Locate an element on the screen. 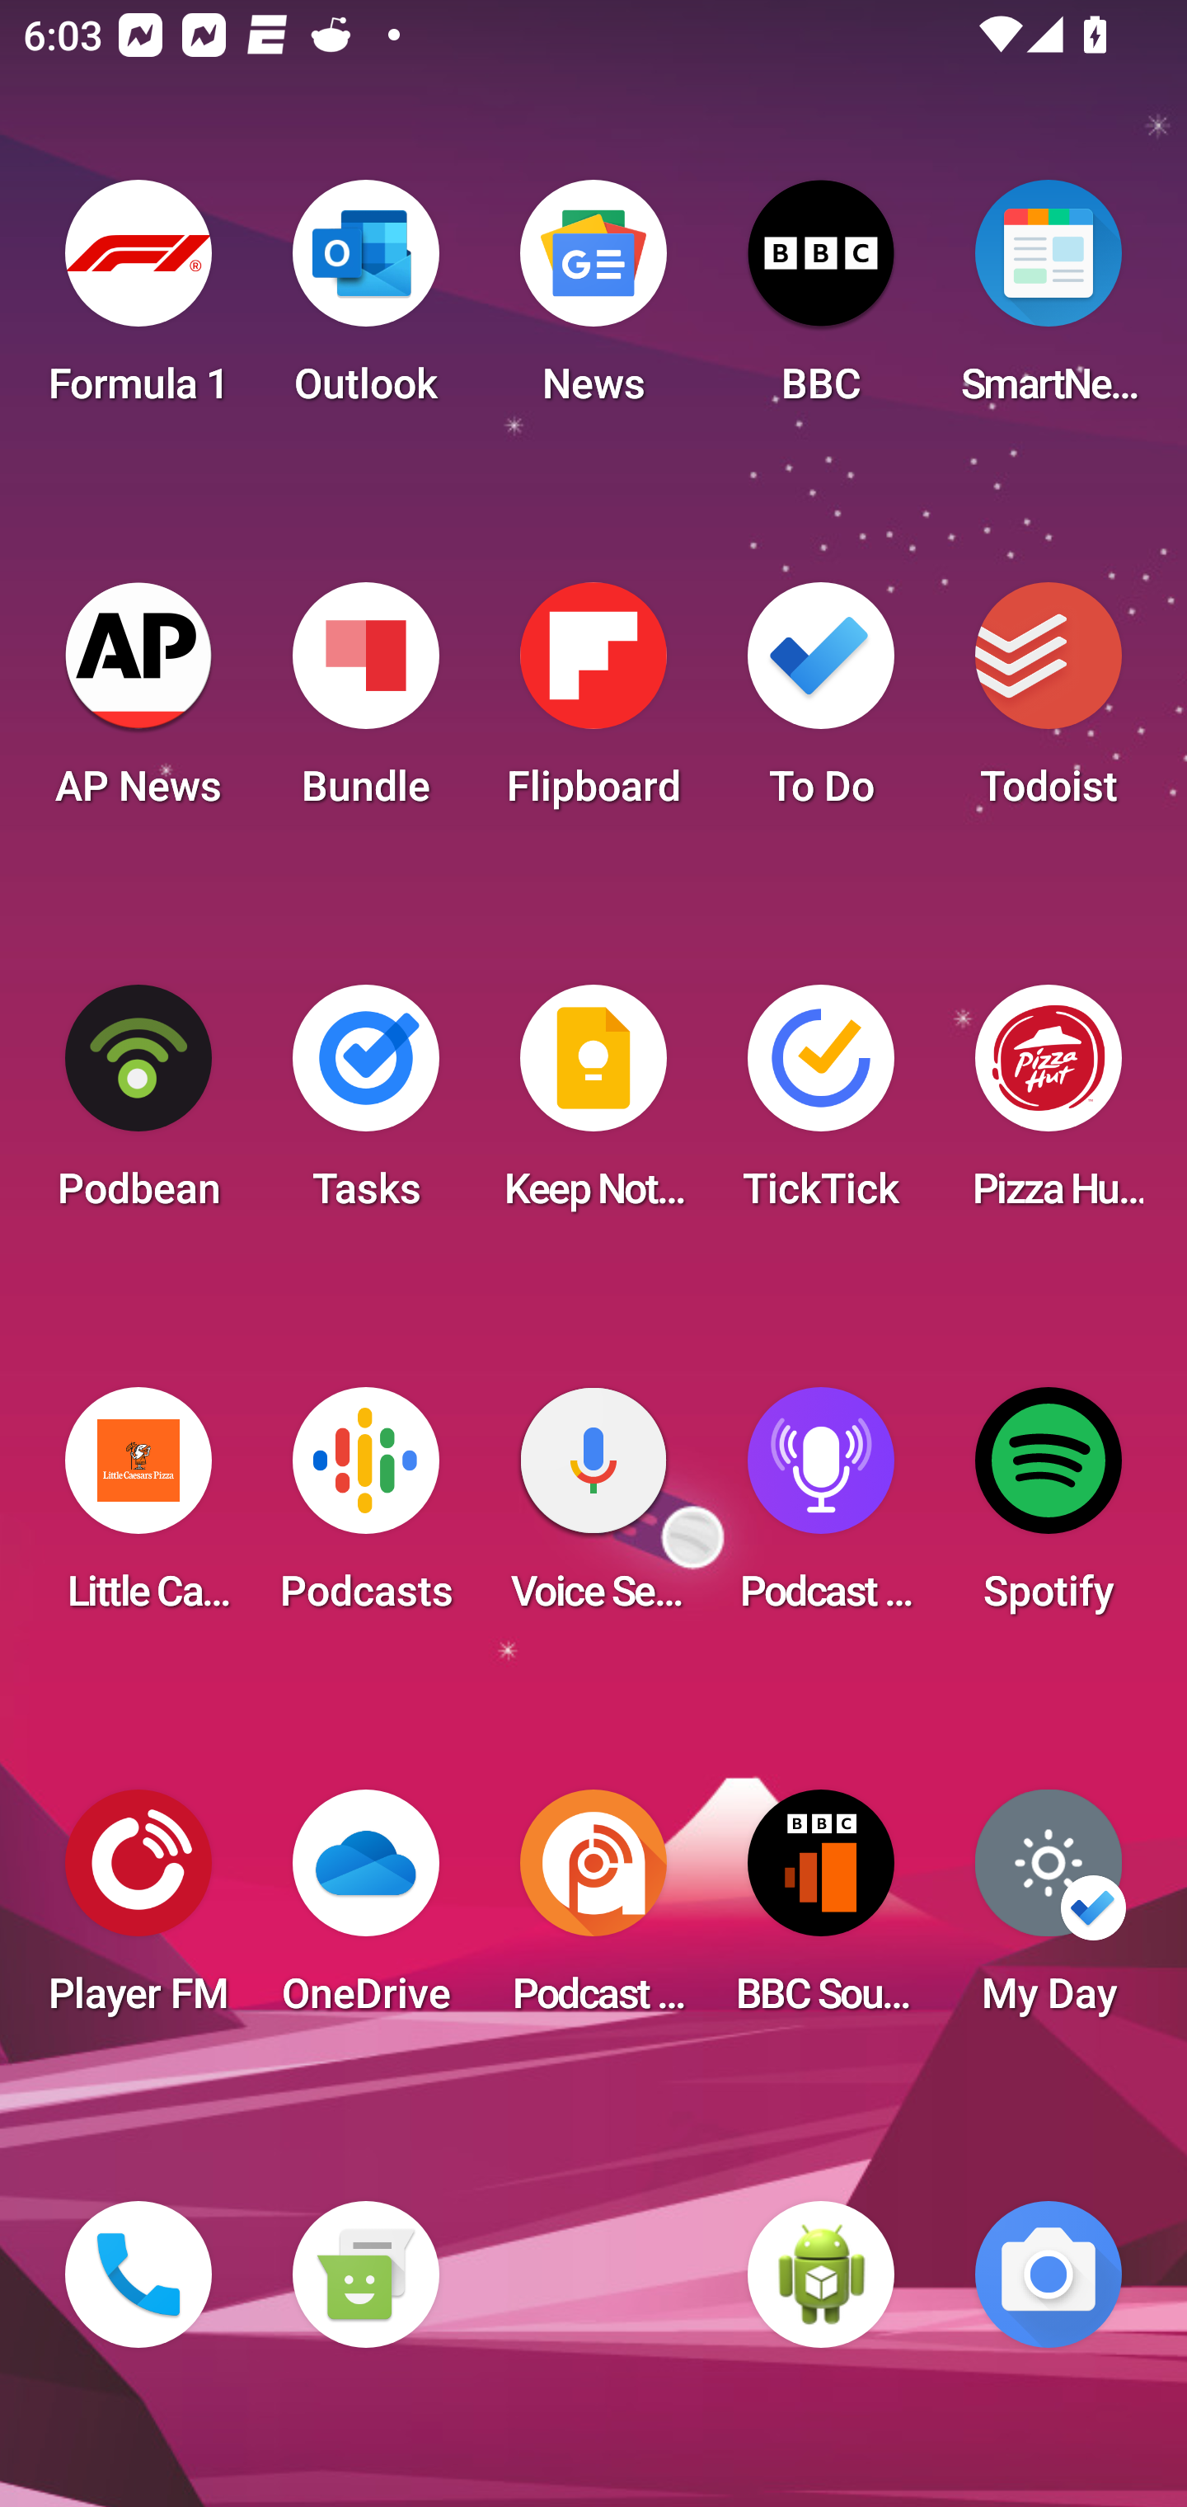  News is located at coordinates (593, 302).